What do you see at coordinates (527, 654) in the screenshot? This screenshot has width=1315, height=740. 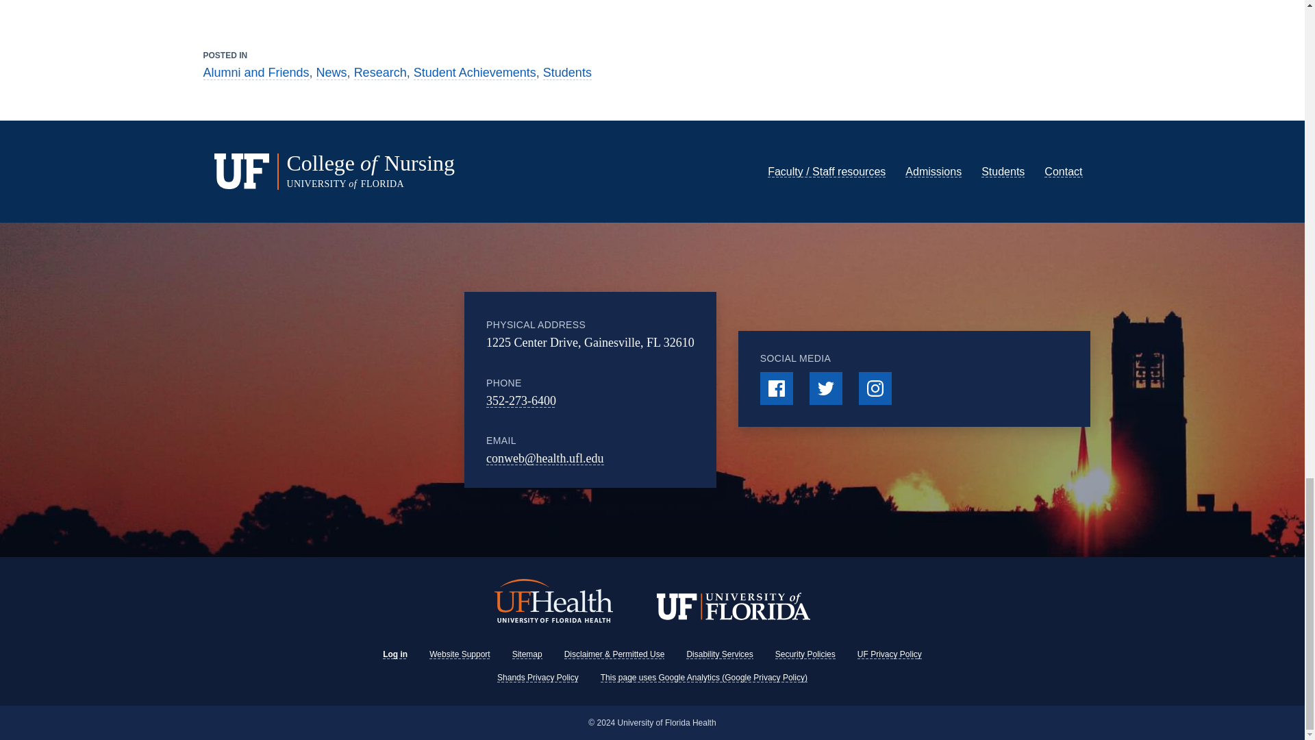 I see `Sitemap` at bounding box center [527, 654].